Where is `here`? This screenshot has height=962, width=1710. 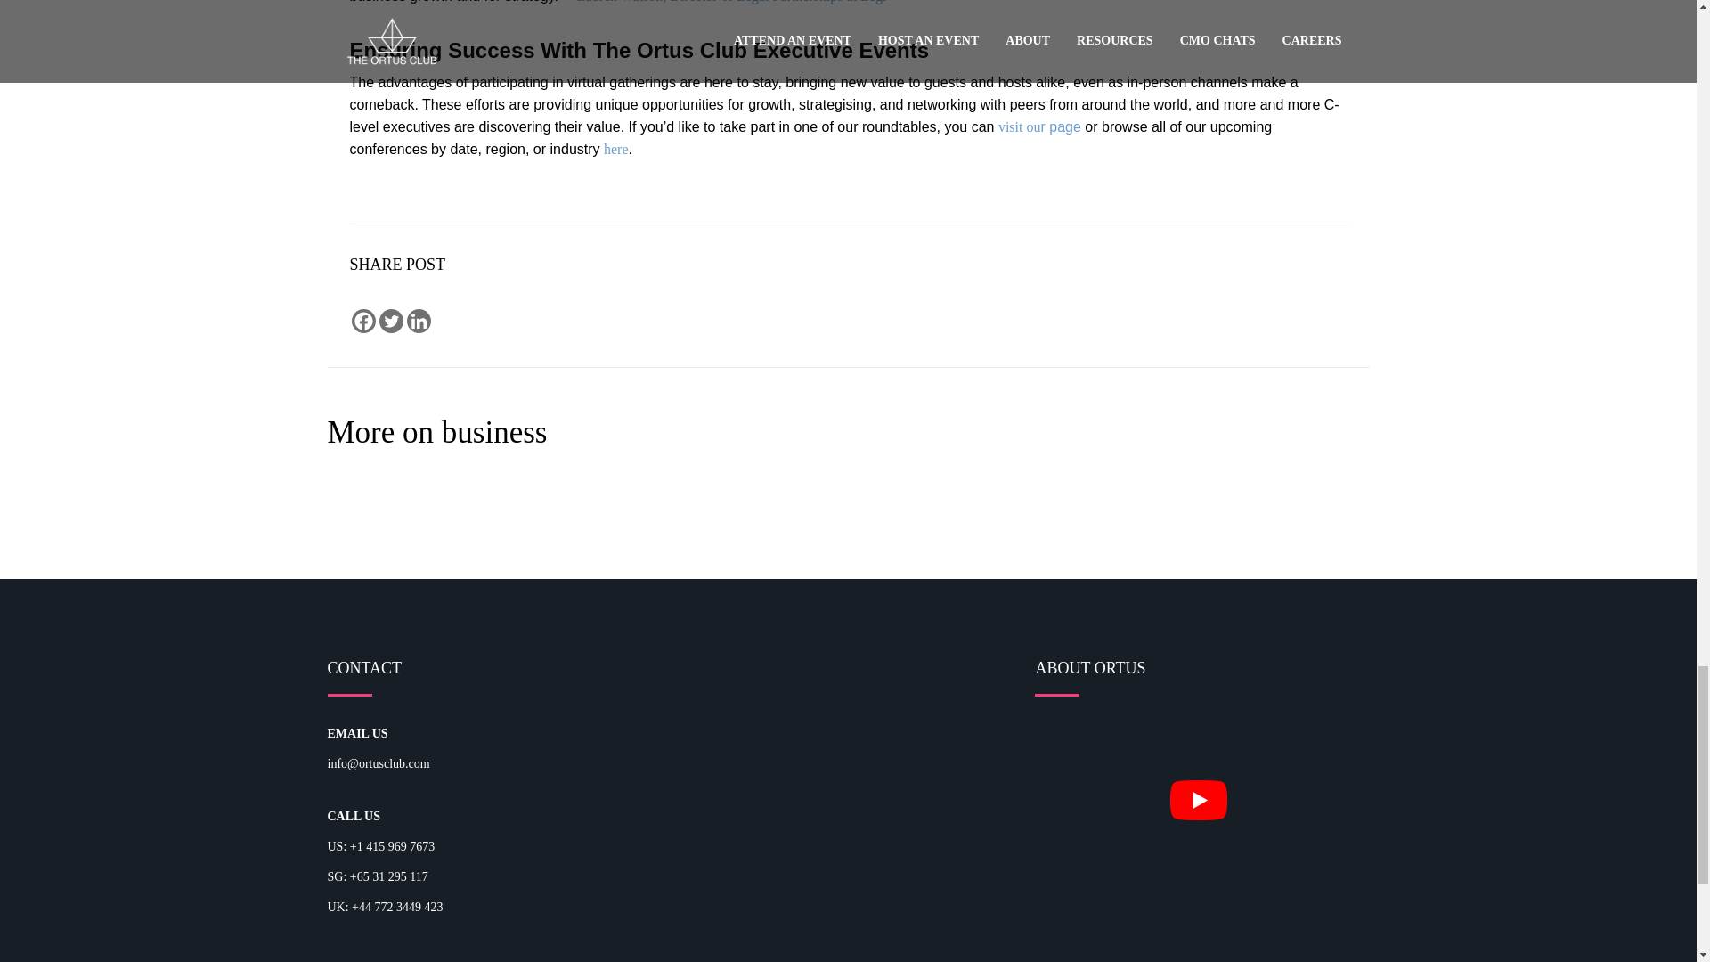 here is located at coordinates (616, 149).